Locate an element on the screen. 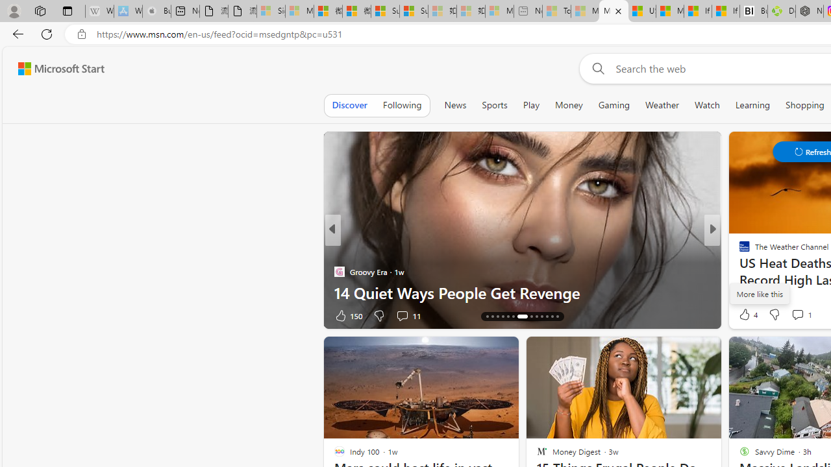 This screenshot has width=831, height=467. Shopping is located at coordinates (805, 105).